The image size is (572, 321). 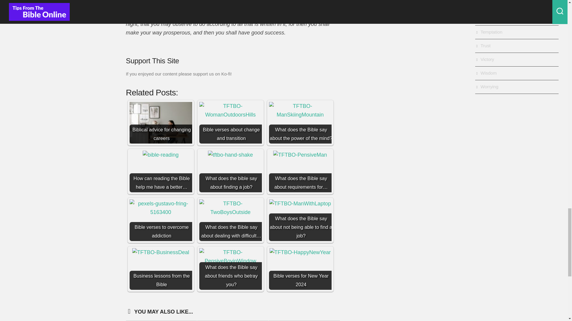 What do you see at coordinates (230, 171) in the screenshot?
I see `What does the bible say about finding a job?` at bounding box center [230, 171].